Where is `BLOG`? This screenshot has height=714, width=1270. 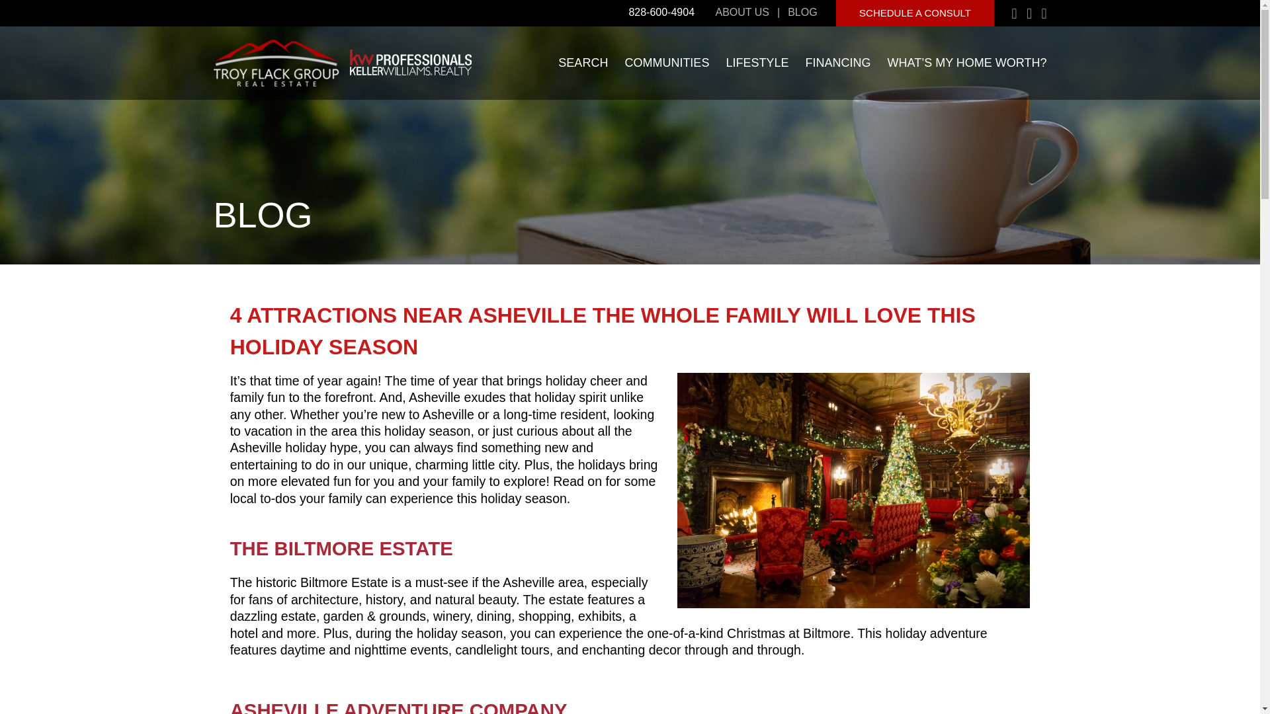 BLOG is located at coordinates (802, 13).